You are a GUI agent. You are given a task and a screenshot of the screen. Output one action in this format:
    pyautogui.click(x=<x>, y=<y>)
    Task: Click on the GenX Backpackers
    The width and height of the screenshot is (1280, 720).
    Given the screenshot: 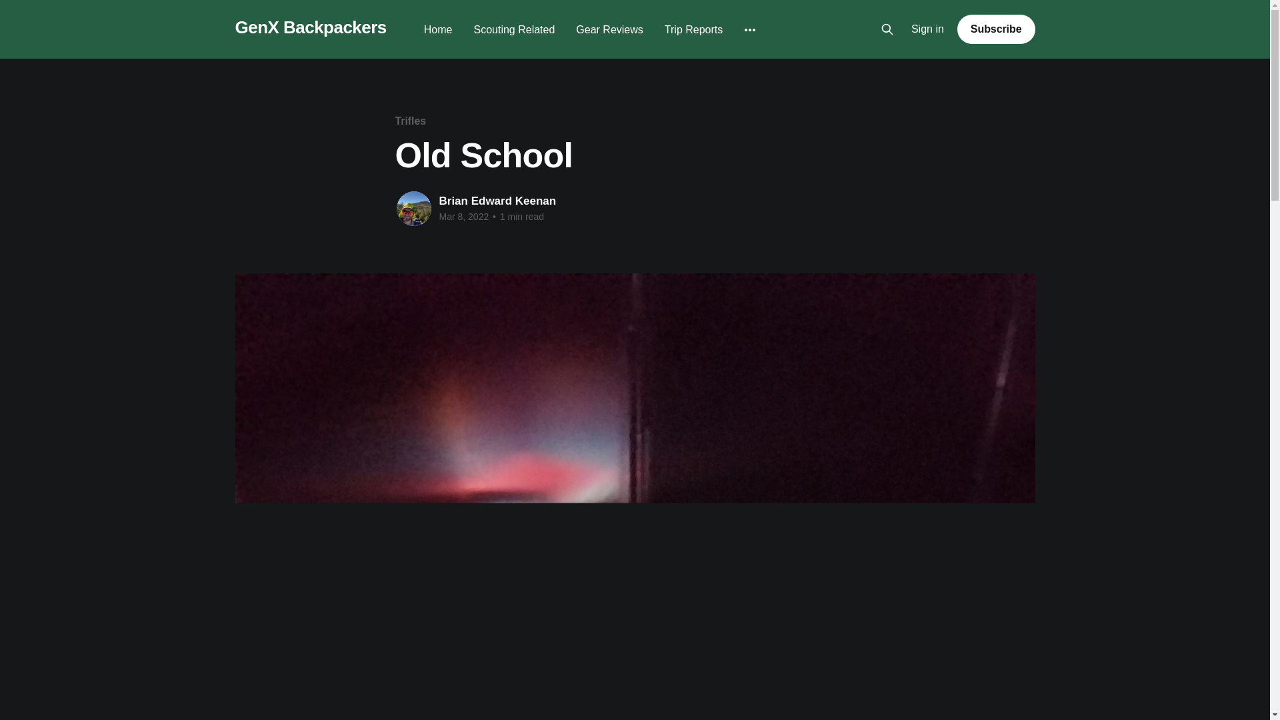 What is the action you would take?
    pyautogui.click(x=310, y=27)
    